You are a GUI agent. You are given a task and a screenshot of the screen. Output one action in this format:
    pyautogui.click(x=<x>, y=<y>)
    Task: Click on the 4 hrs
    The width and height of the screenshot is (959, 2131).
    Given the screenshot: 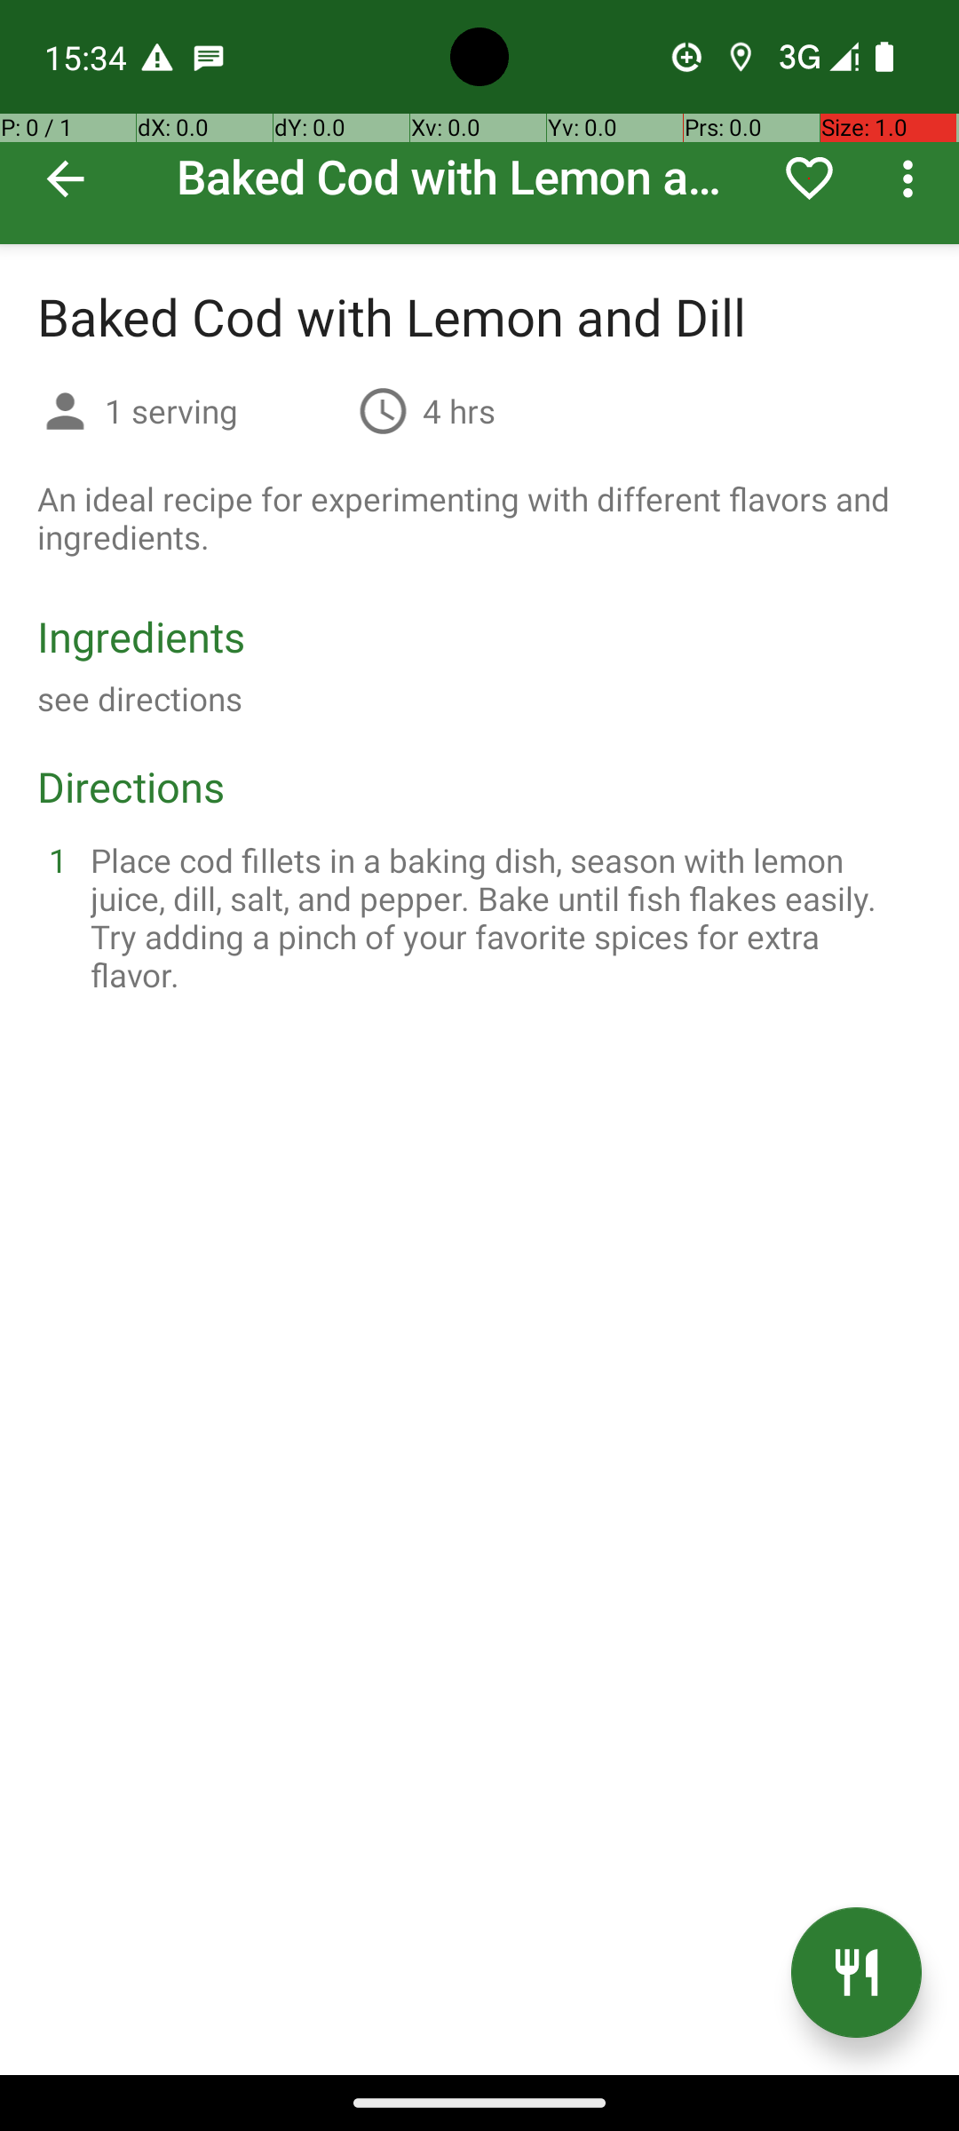 What is the action you would take?
    pyautogui.click(x=459, y=410)
    